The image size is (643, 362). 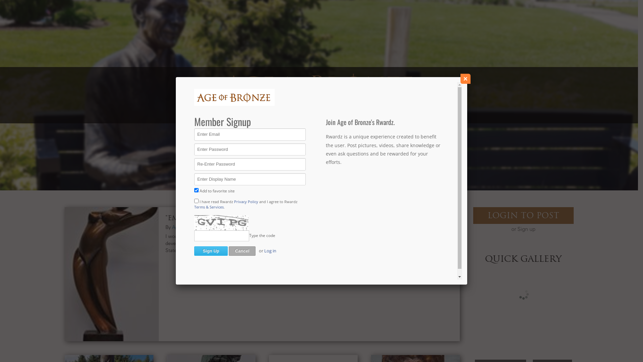 I want to click on Sign up, so click(x=526, y=229).